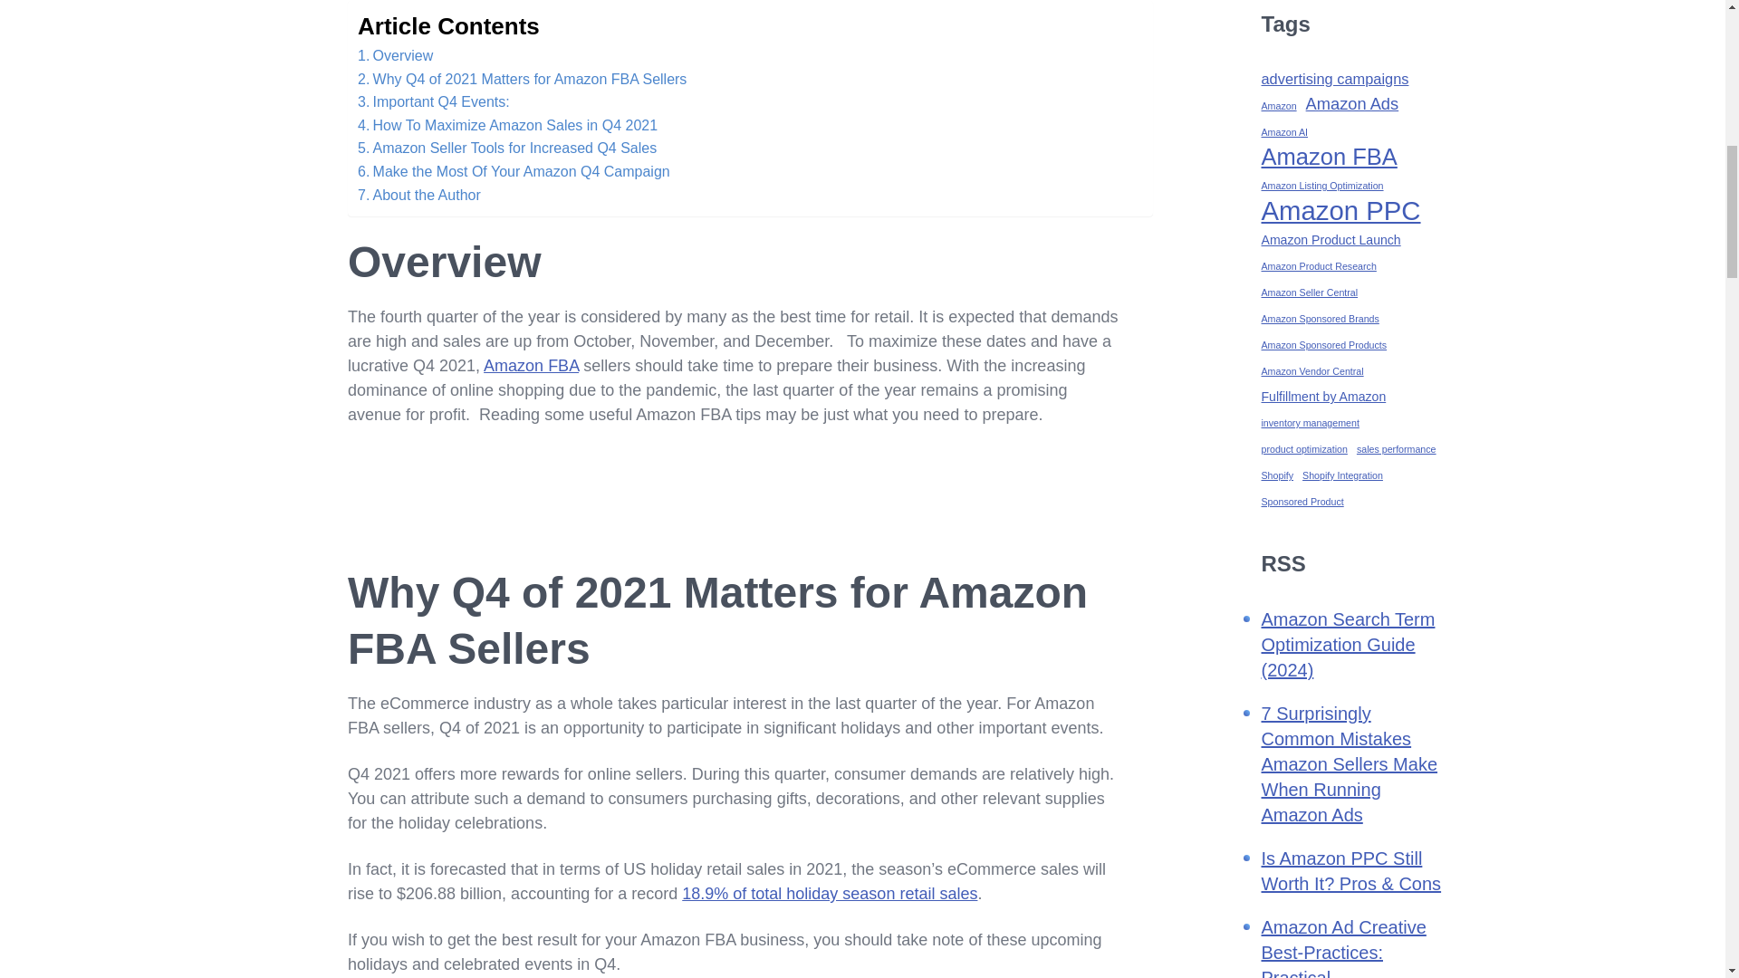 This screenshot has height=978, width=1739. What do you see at coordinates (525, 80) in the screenshot?
I see `Why Q4 of 2021 Matters for Amazon FBA Sellers  ` at bounding box center [525, 80].